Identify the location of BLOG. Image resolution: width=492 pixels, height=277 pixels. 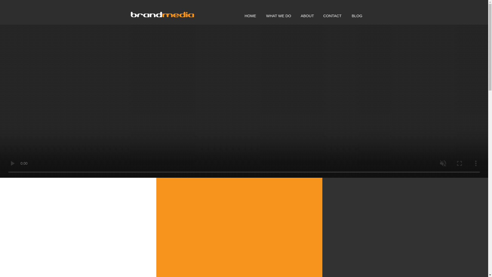
(358, 16).